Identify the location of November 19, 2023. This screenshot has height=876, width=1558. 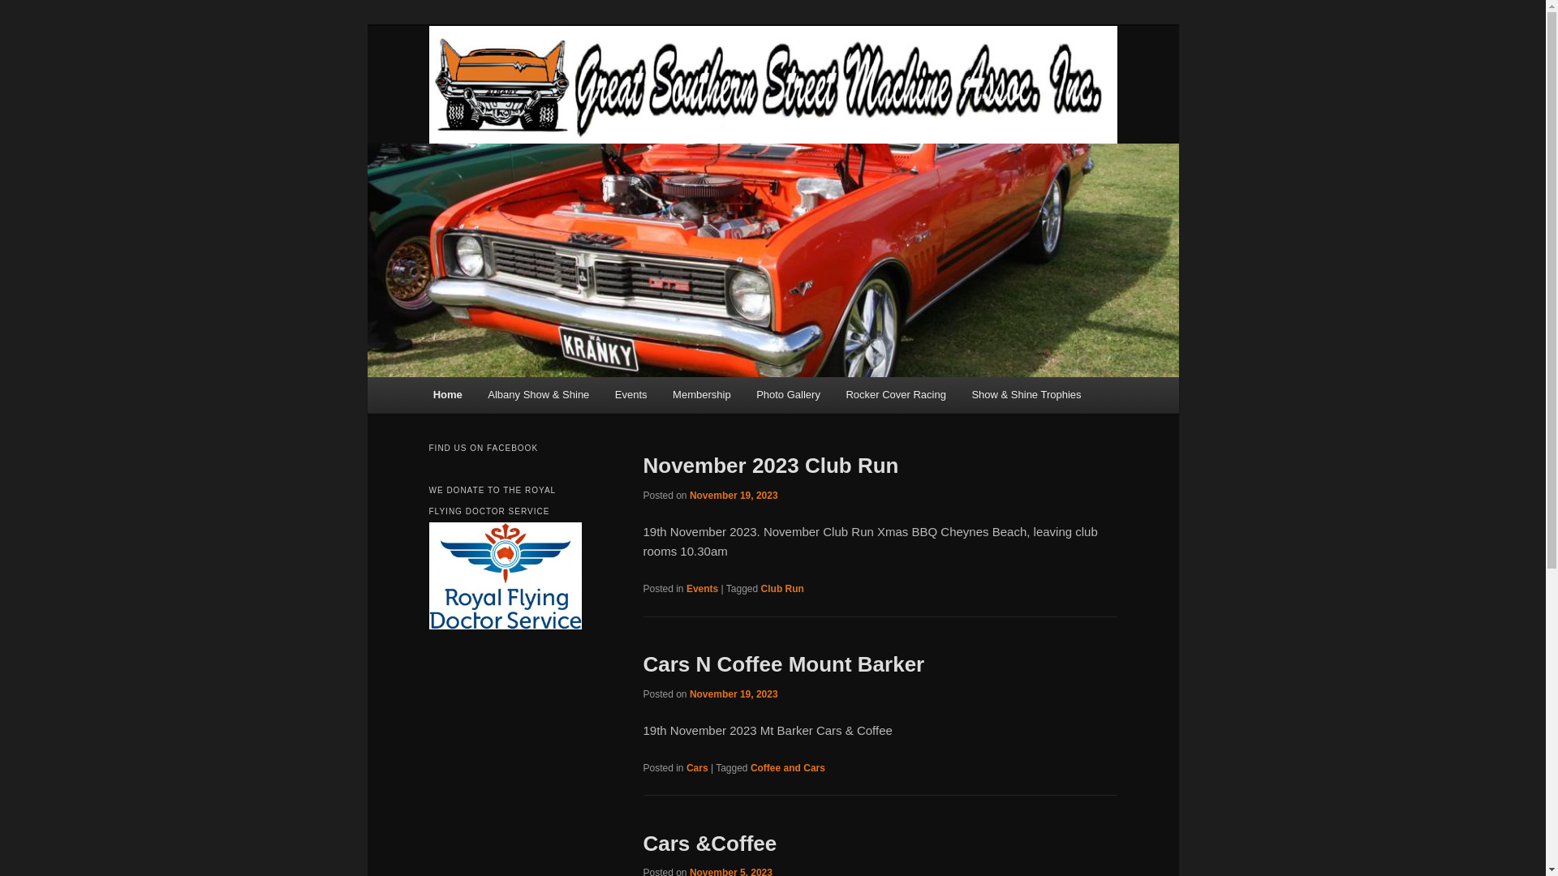
(734, 694).